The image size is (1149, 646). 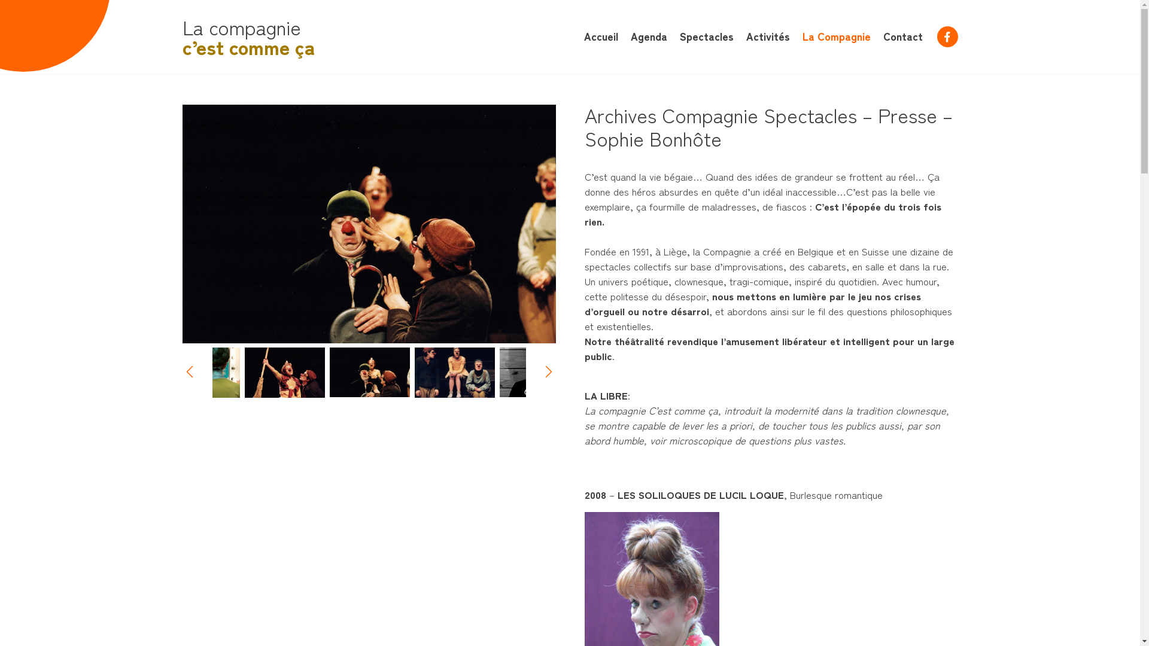 I want to click on La Compagnie, so click(x=836, y=36).